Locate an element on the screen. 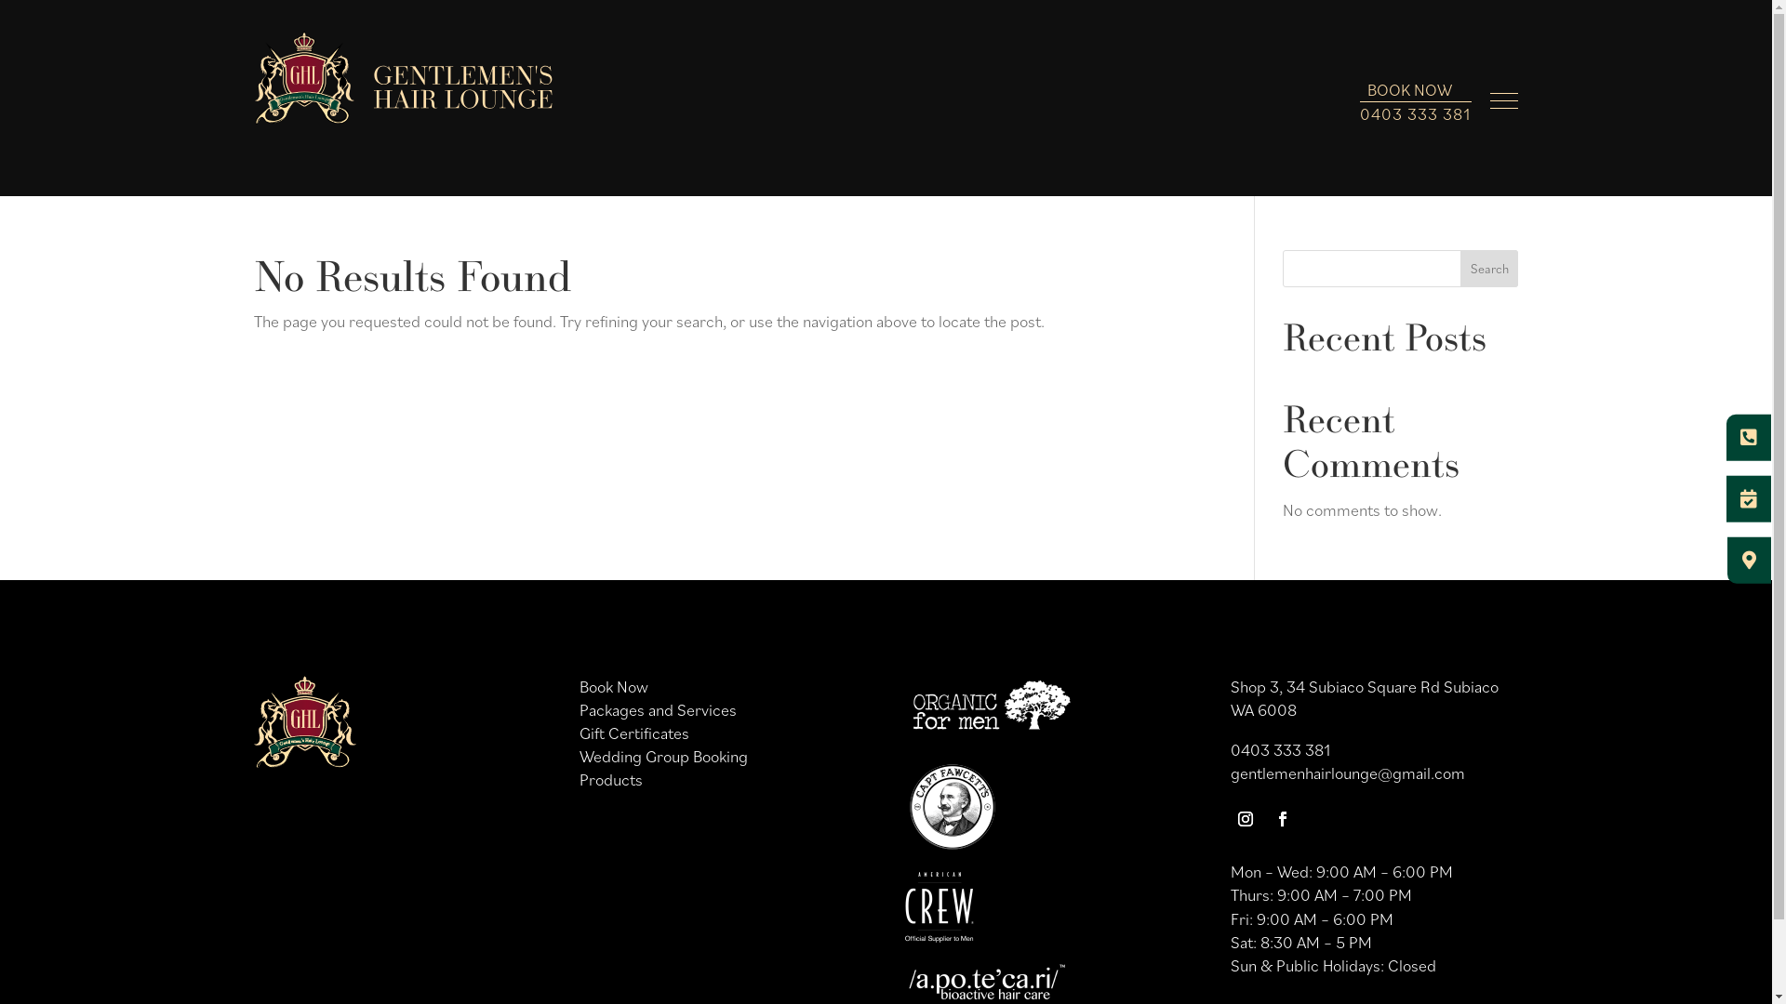 This screenshot has height=1004, width=1786. Packages and Services is located at coordinates (659, 710).